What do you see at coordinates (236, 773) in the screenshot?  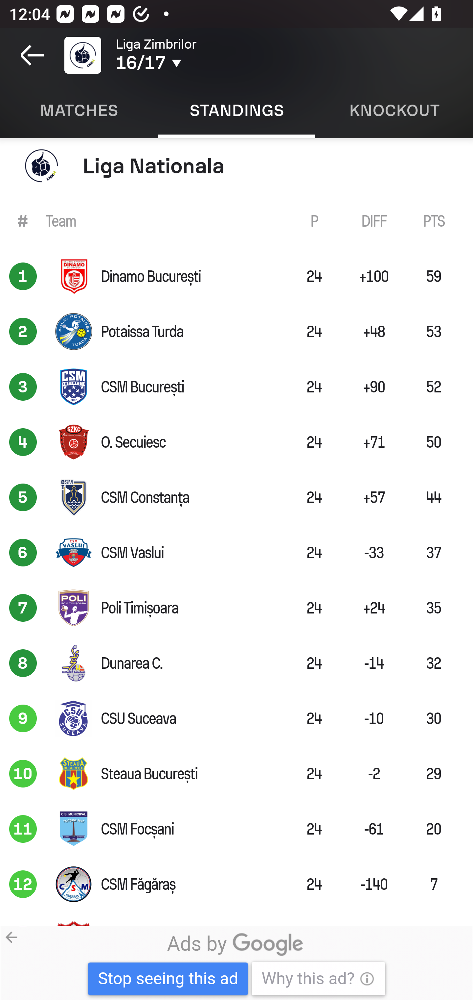 I see `10 Steaua București 24 -2 29` at bounding box center [236, 773].